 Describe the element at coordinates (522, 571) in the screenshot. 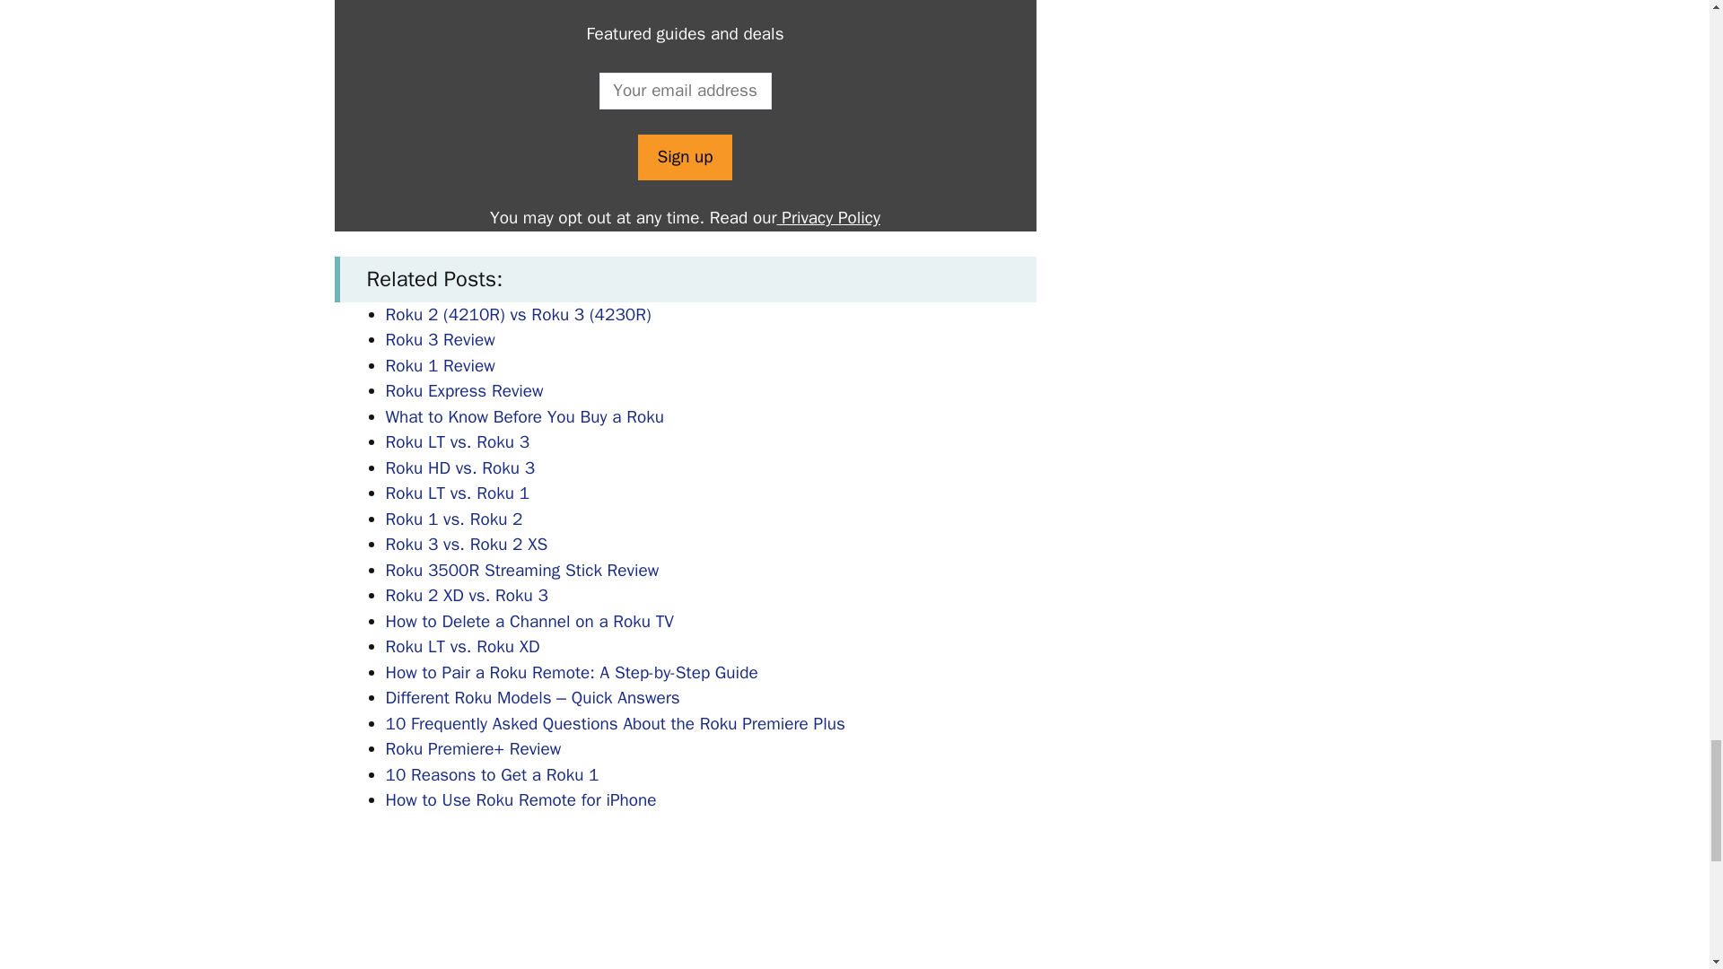

I see `Roku 3500R Streaming Stick Review` at that location.